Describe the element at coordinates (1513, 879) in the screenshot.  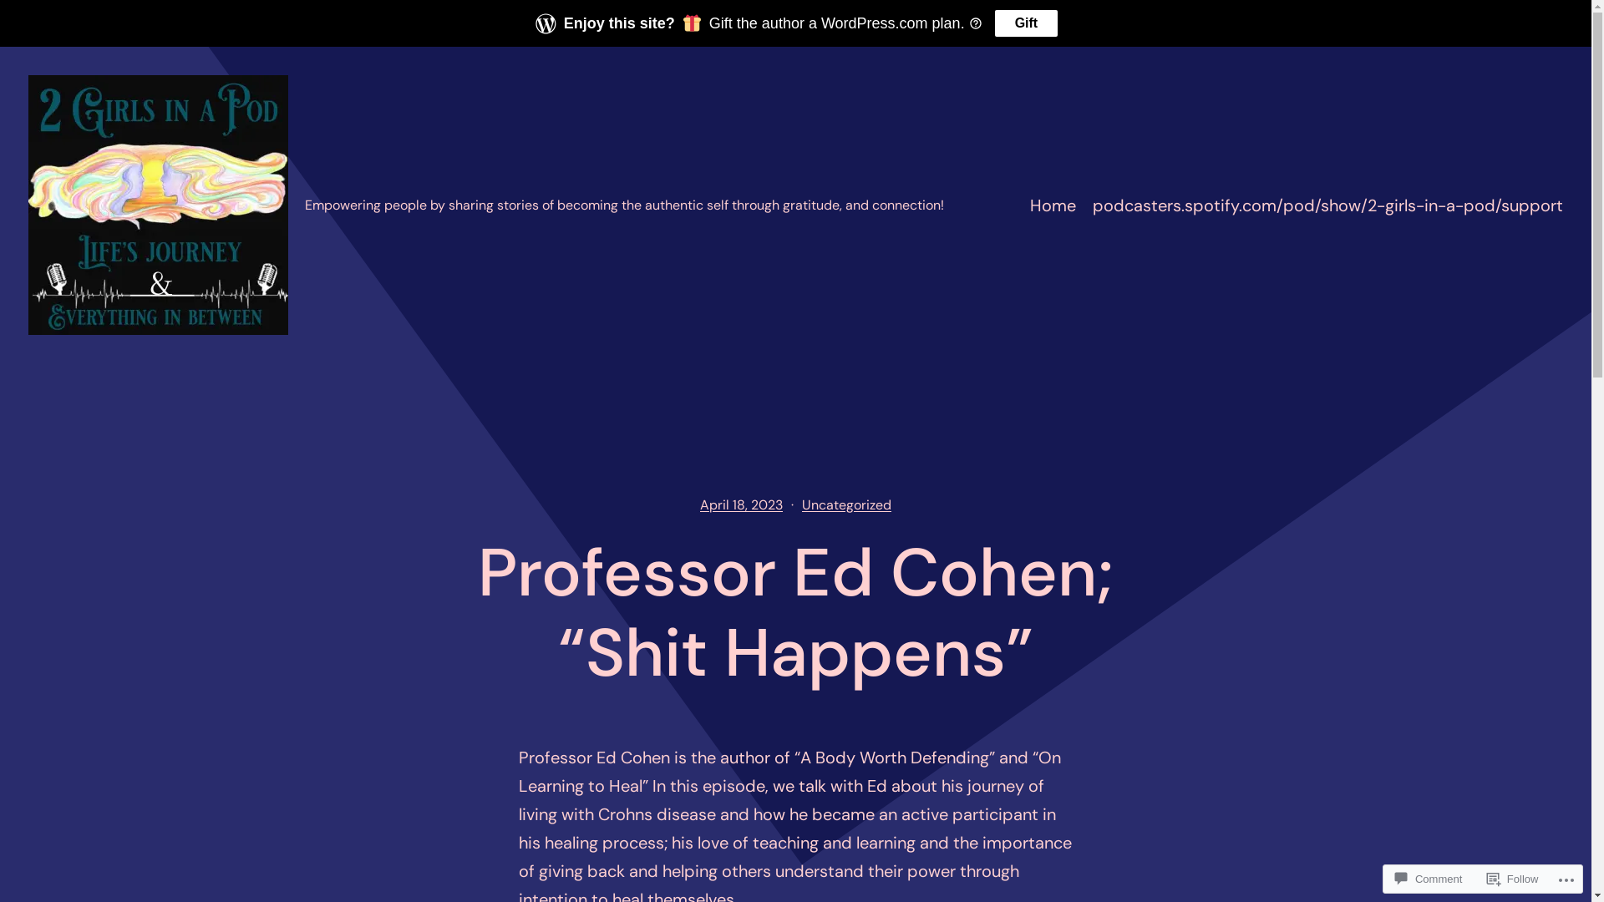
I see `Follow` at that location.